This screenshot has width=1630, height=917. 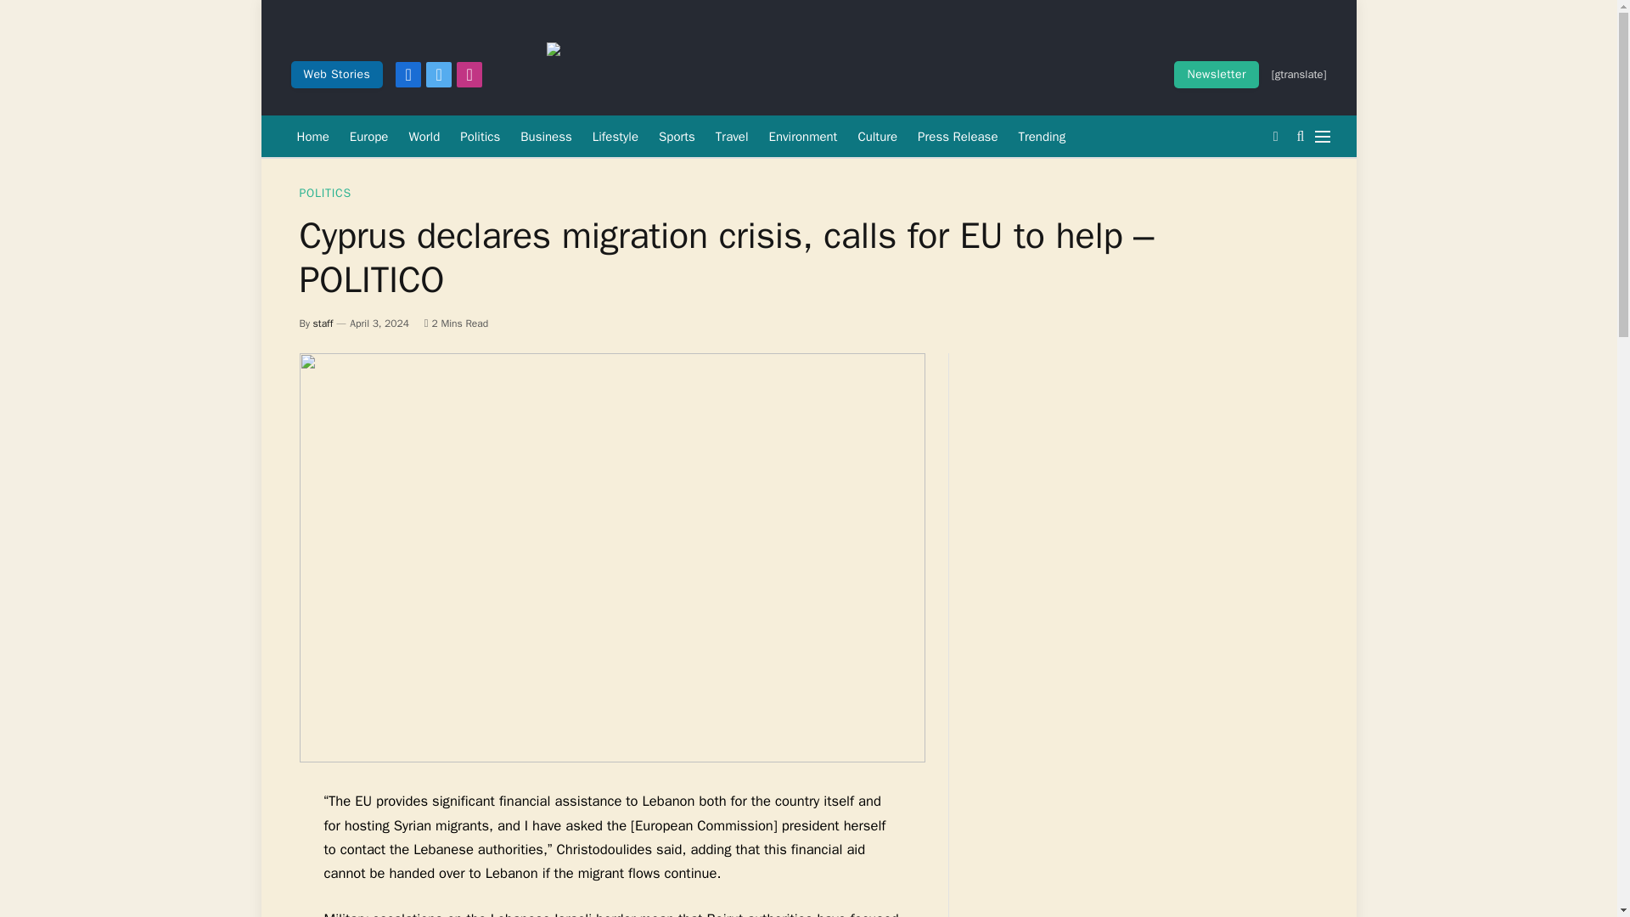 What do you see at coordinates (323, 323) in the screenshot?
I see `Posts by staff` at bounding box center [323, 323].